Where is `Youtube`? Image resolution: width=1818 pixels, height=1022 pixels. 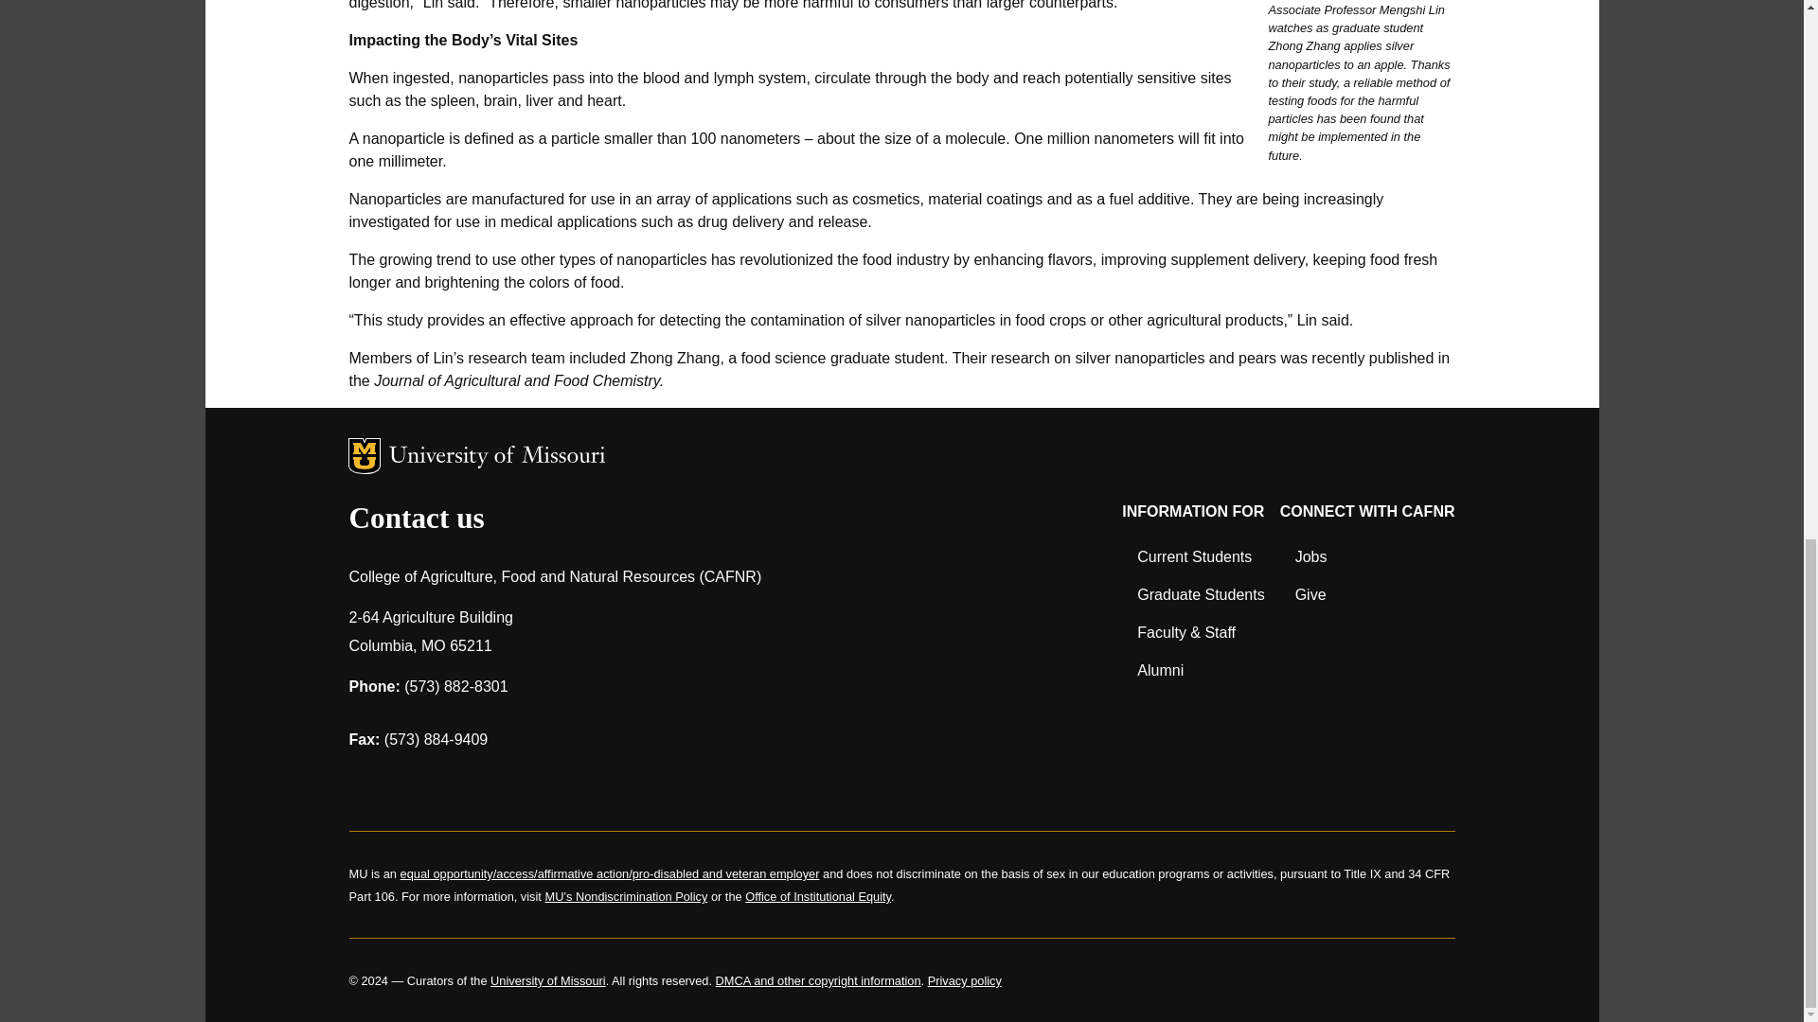 Youtube is located at coordinates (562, 784).